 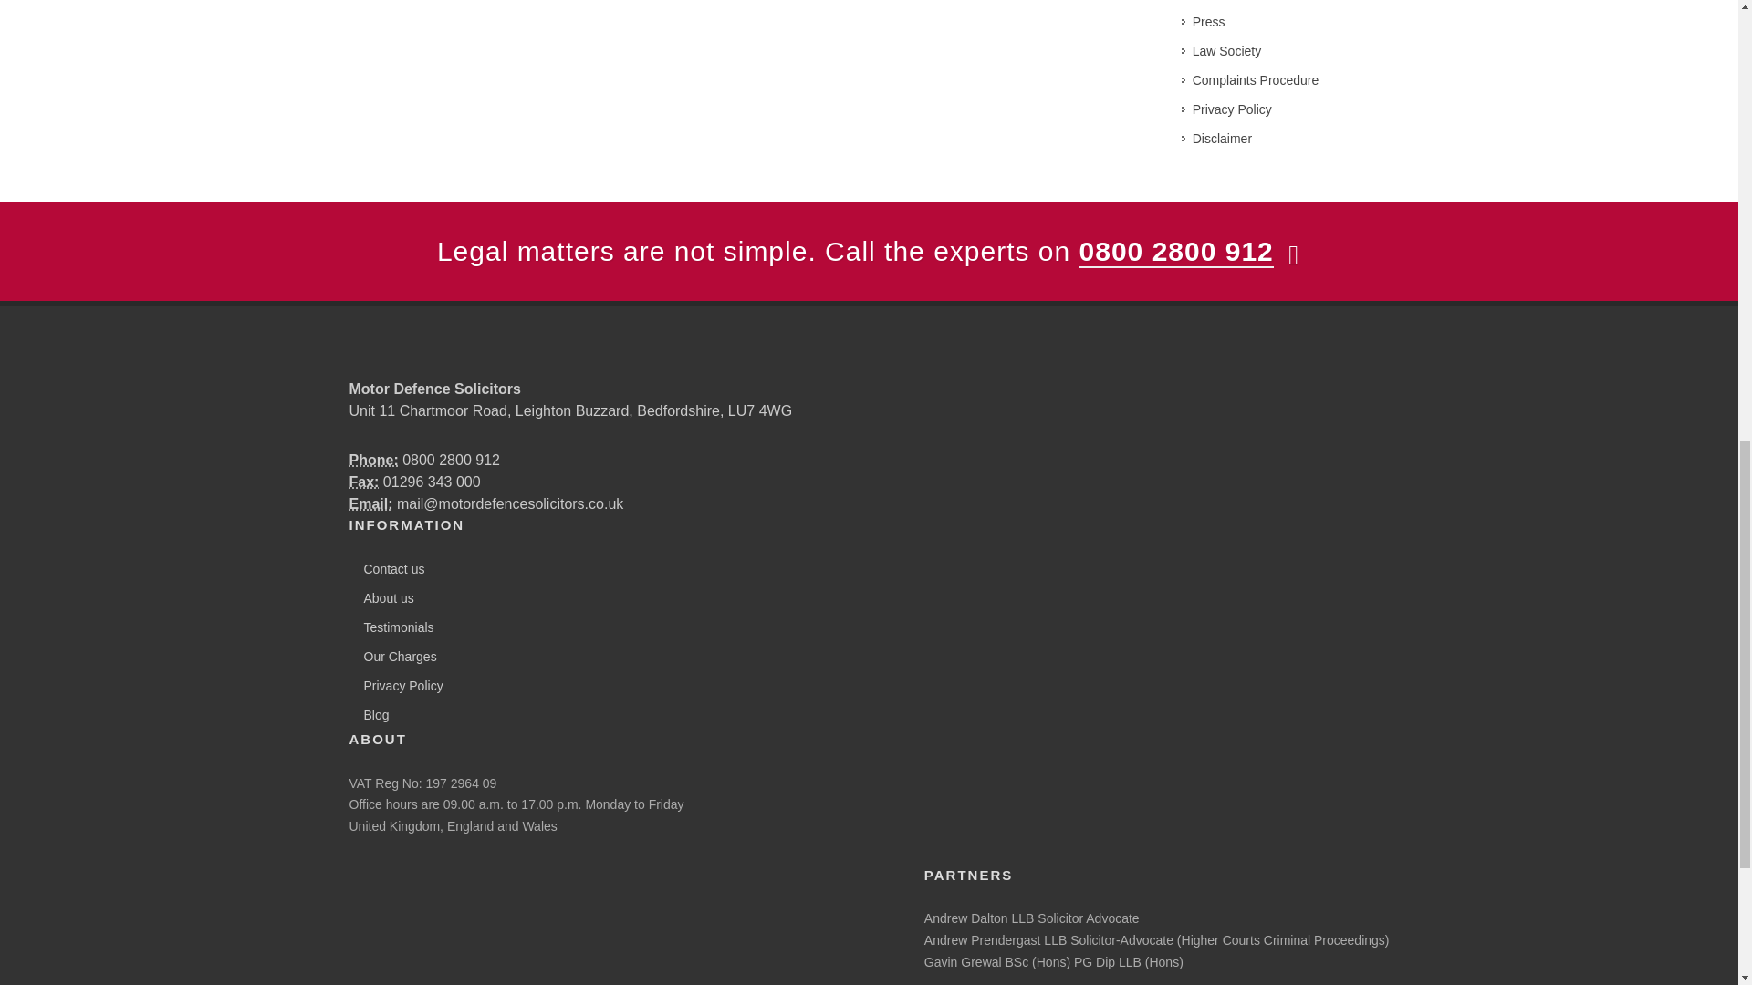 I want to click on Phone Number, so click(x=372, y=460).